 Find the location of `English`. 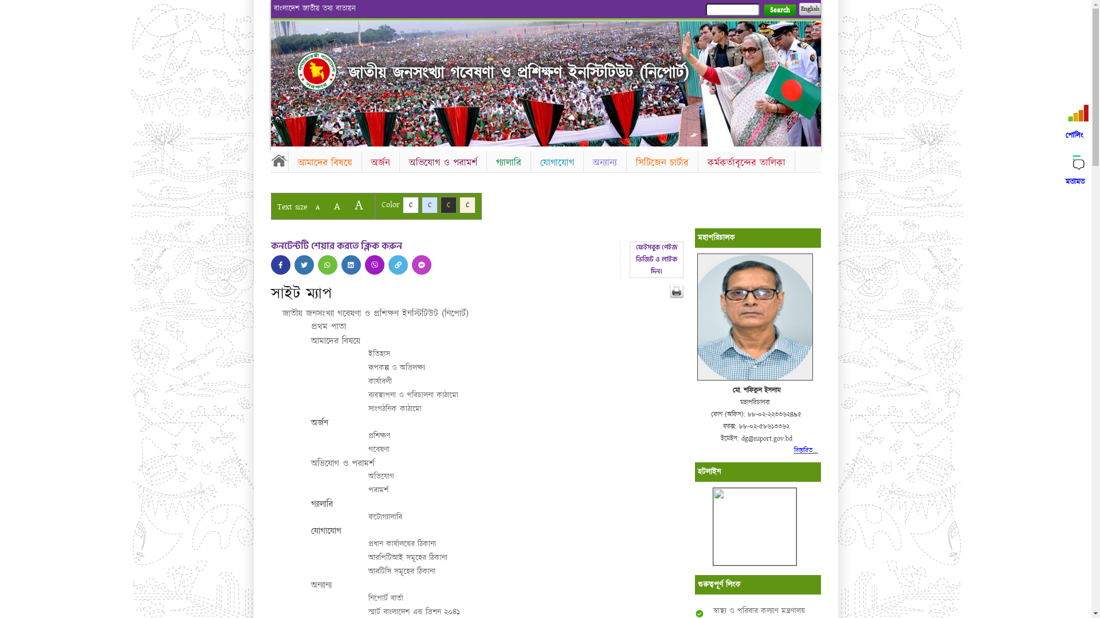

English is located at coordinates (810, 9).